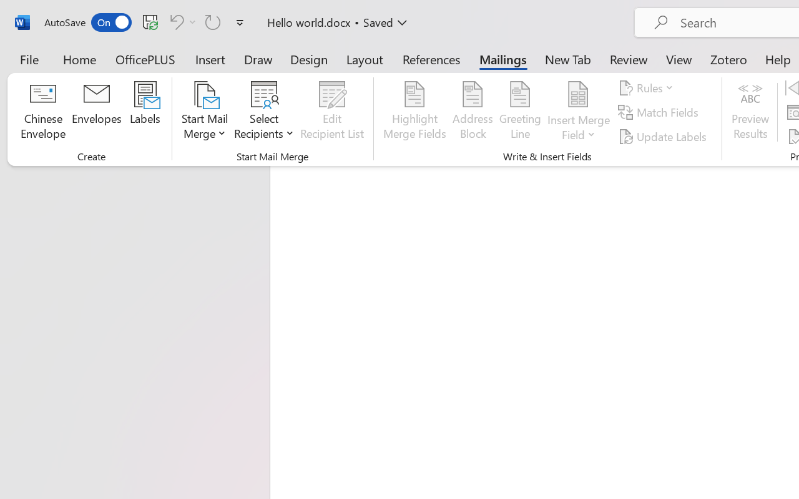  I want to click on Mailings, so click(503, 59).